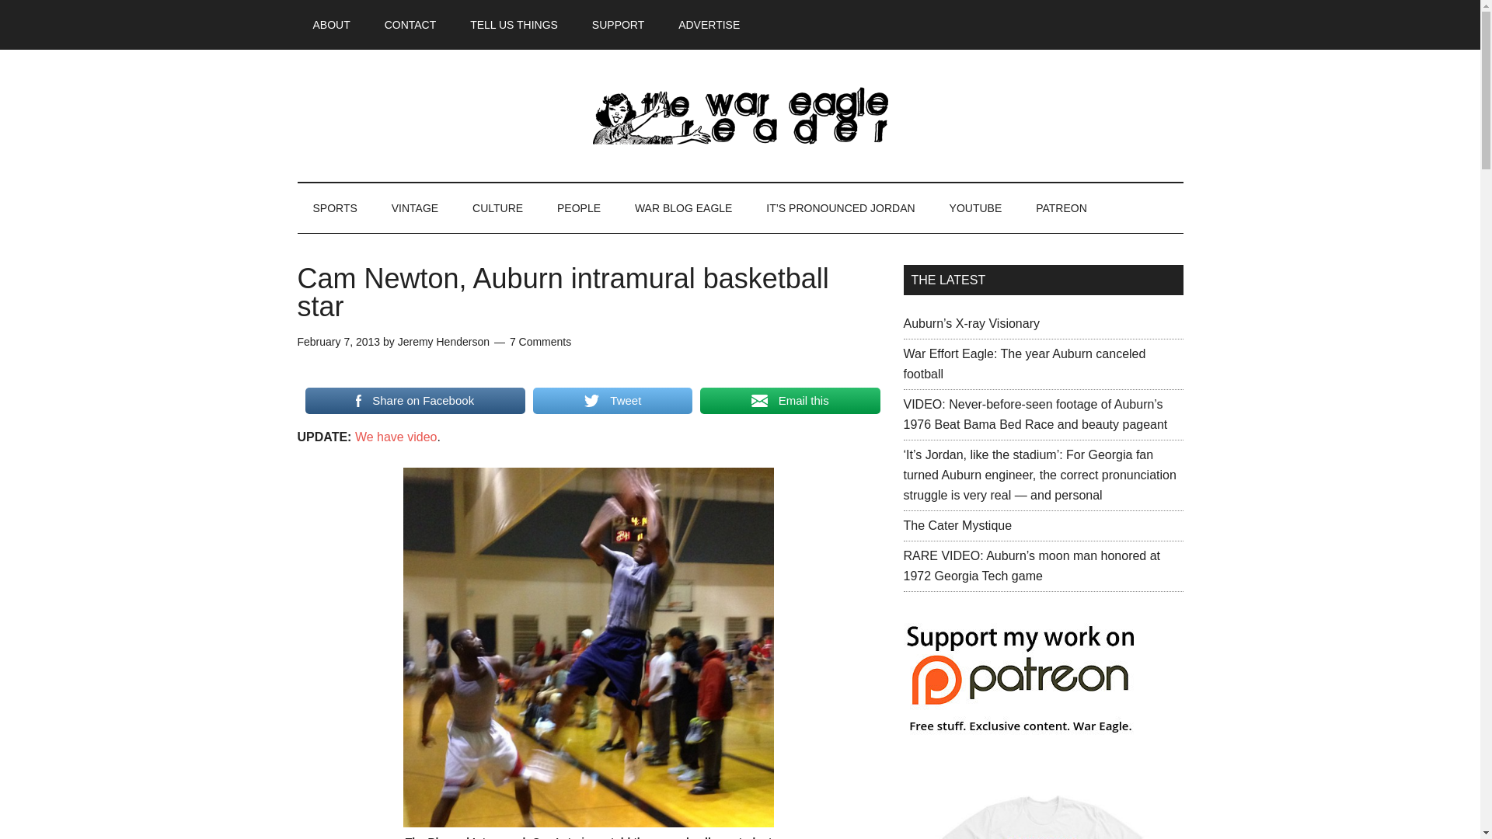 The height and width of the screenshot is (839, 1492). What do you see at coordinates (1061, 208) in the screenshot?
I see `PATREON` at bounding box center [1061, 208].